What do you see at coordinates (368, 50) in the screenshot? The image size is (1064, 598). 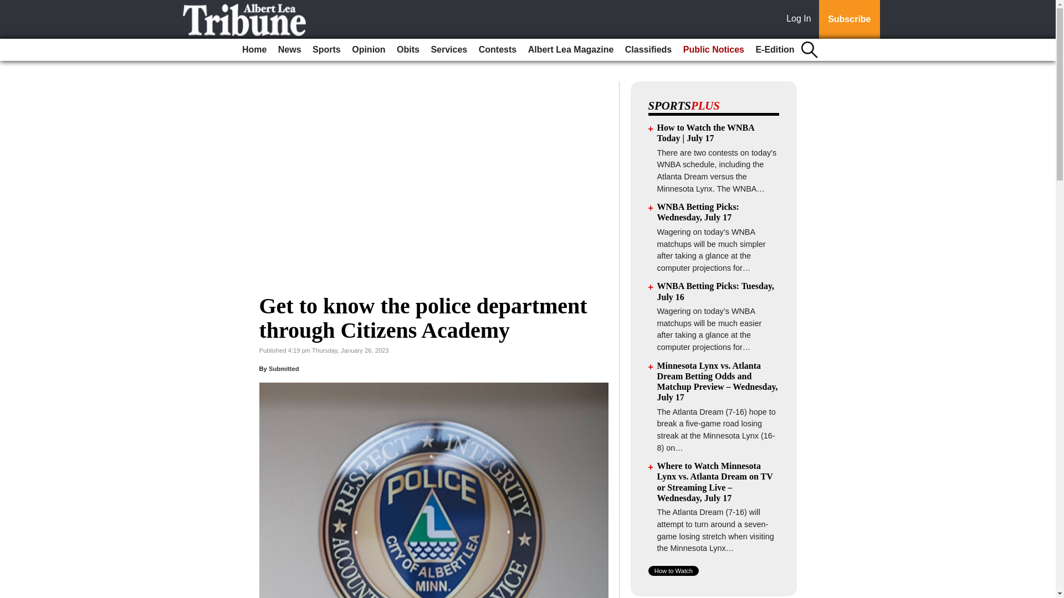 I see `Opinion` at bounding box center [368, 50].